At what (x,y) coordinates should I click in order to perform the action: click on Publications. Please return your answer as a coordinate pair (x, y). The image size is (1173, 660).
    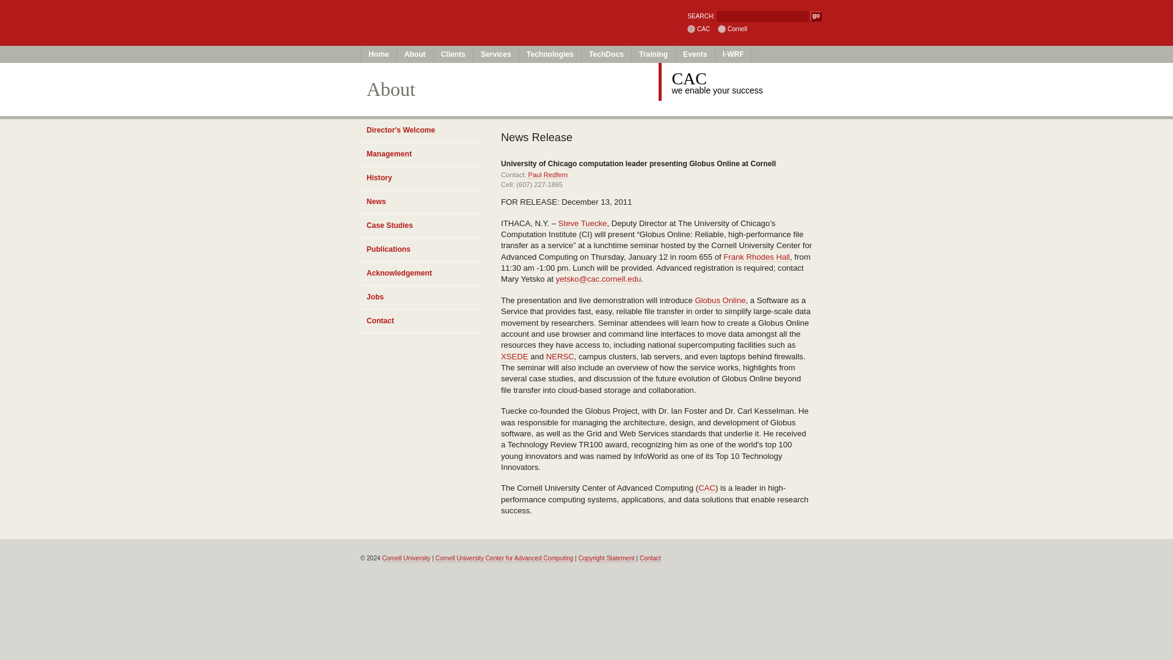
    Looking at the image, I should click on (421, 249).